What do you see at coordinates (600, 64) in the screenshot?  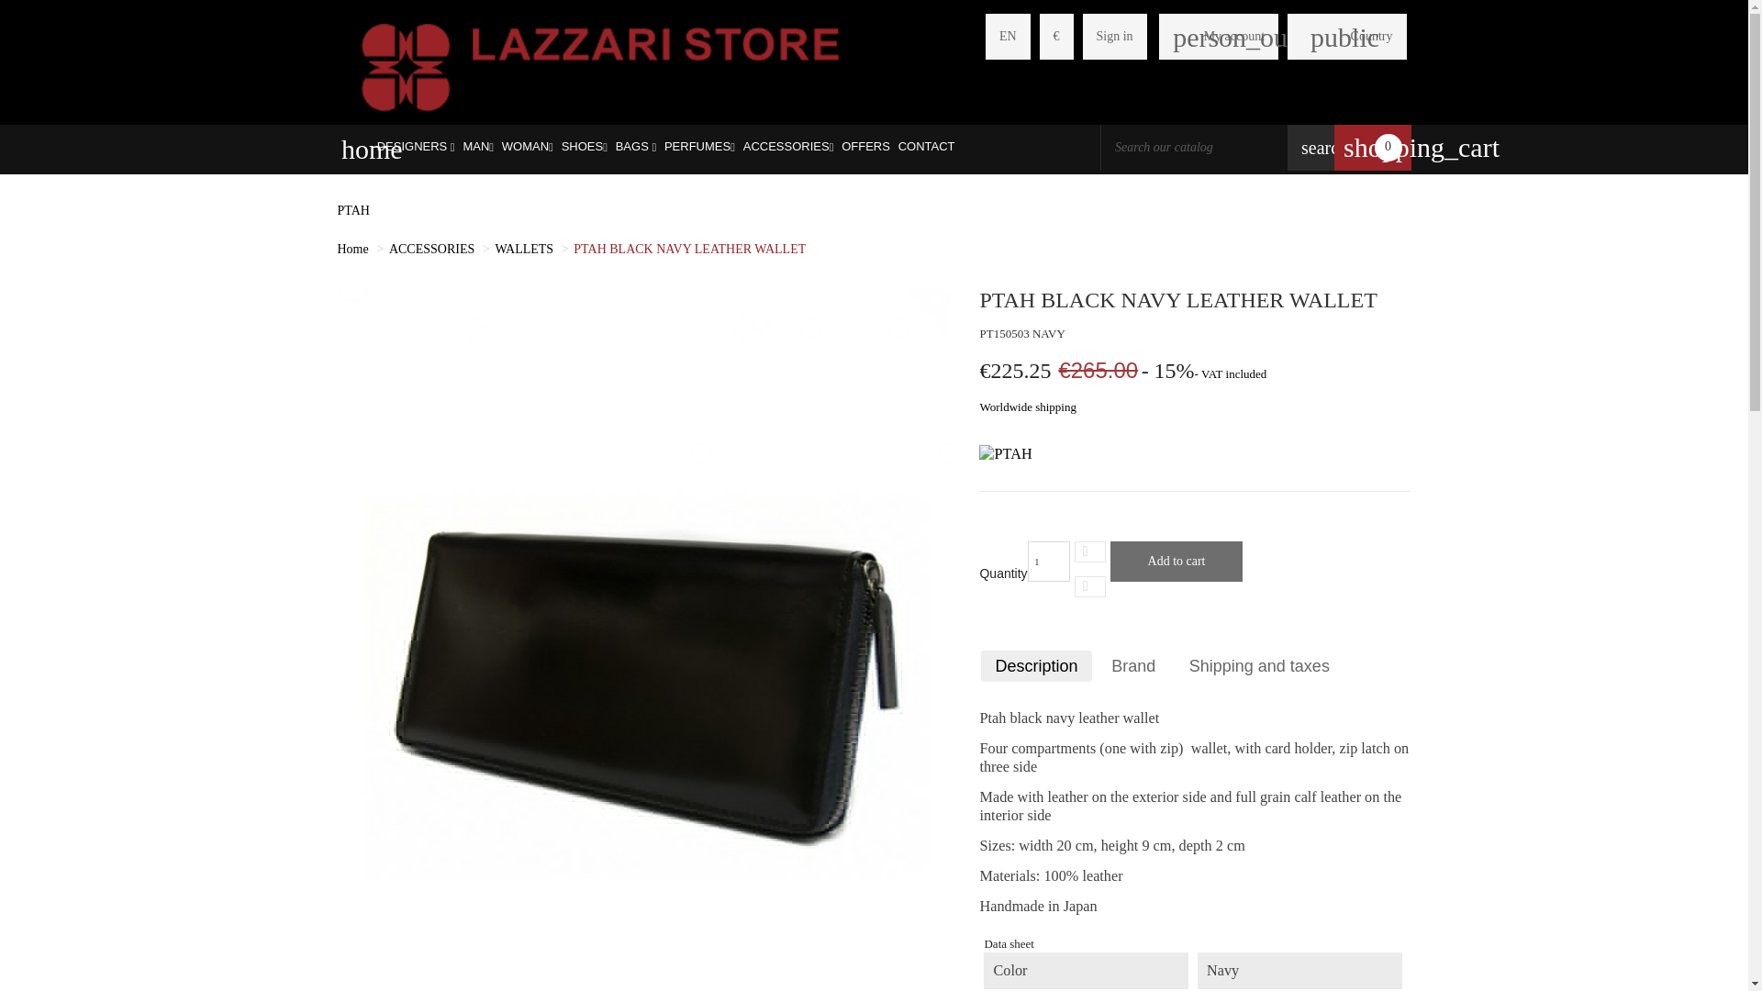 I see `Lazzari Store` at bounding box center [600, 64].